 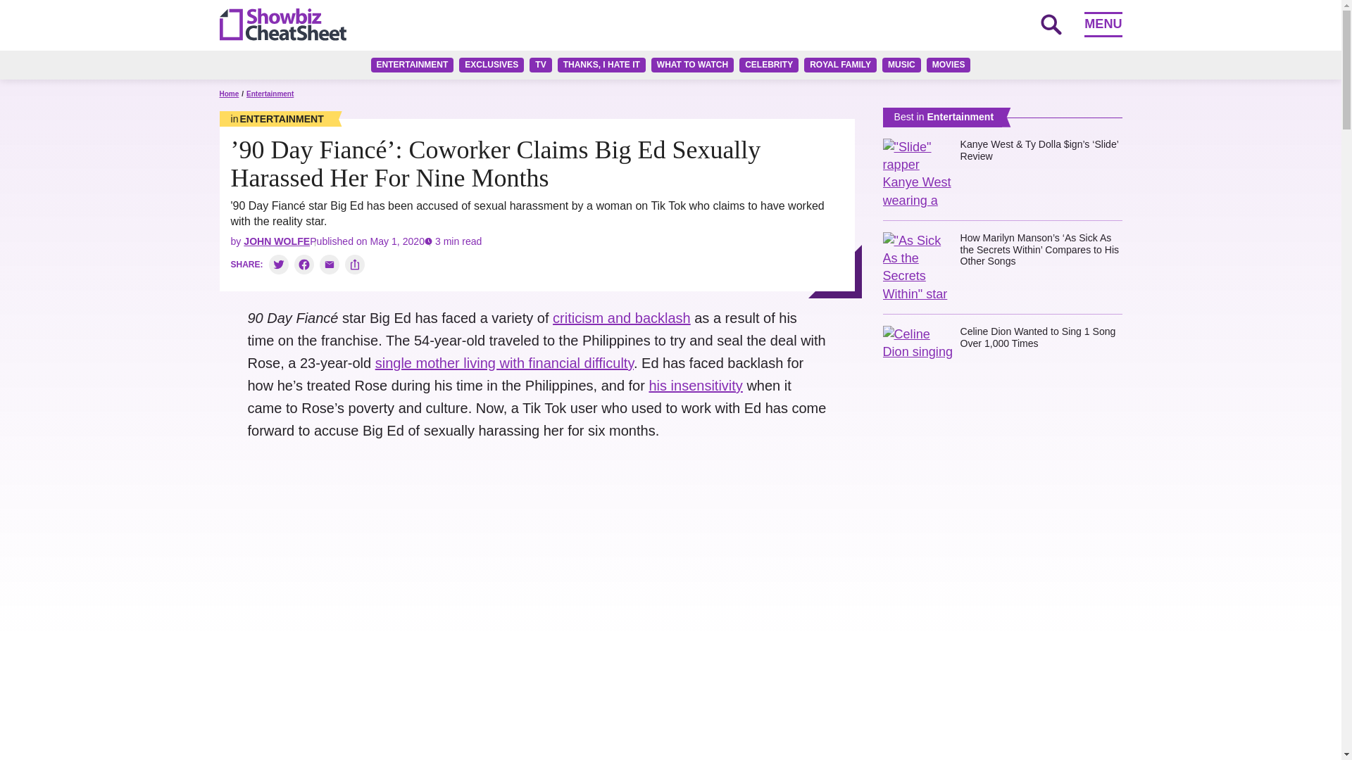 What do you see at coordinates (492, 65) in the screenshot?
I see `EXCLUSIVES` at bounding box center [492, 65].